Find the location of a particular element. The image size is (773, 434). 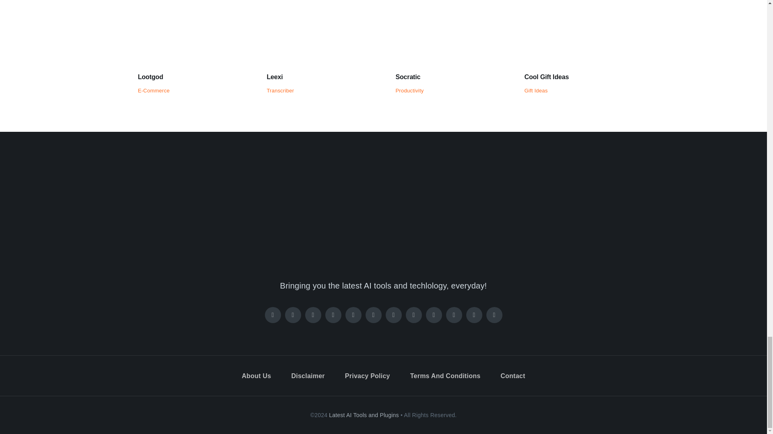

Twitch is located at coordinates (353, 315).